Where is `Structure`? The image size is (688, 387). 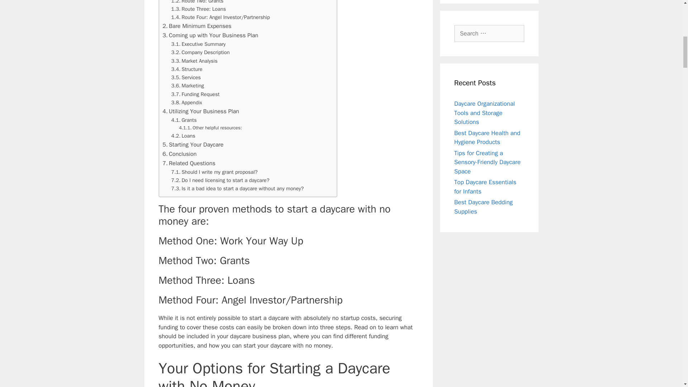 Structure is located at coordinates (187, 70).